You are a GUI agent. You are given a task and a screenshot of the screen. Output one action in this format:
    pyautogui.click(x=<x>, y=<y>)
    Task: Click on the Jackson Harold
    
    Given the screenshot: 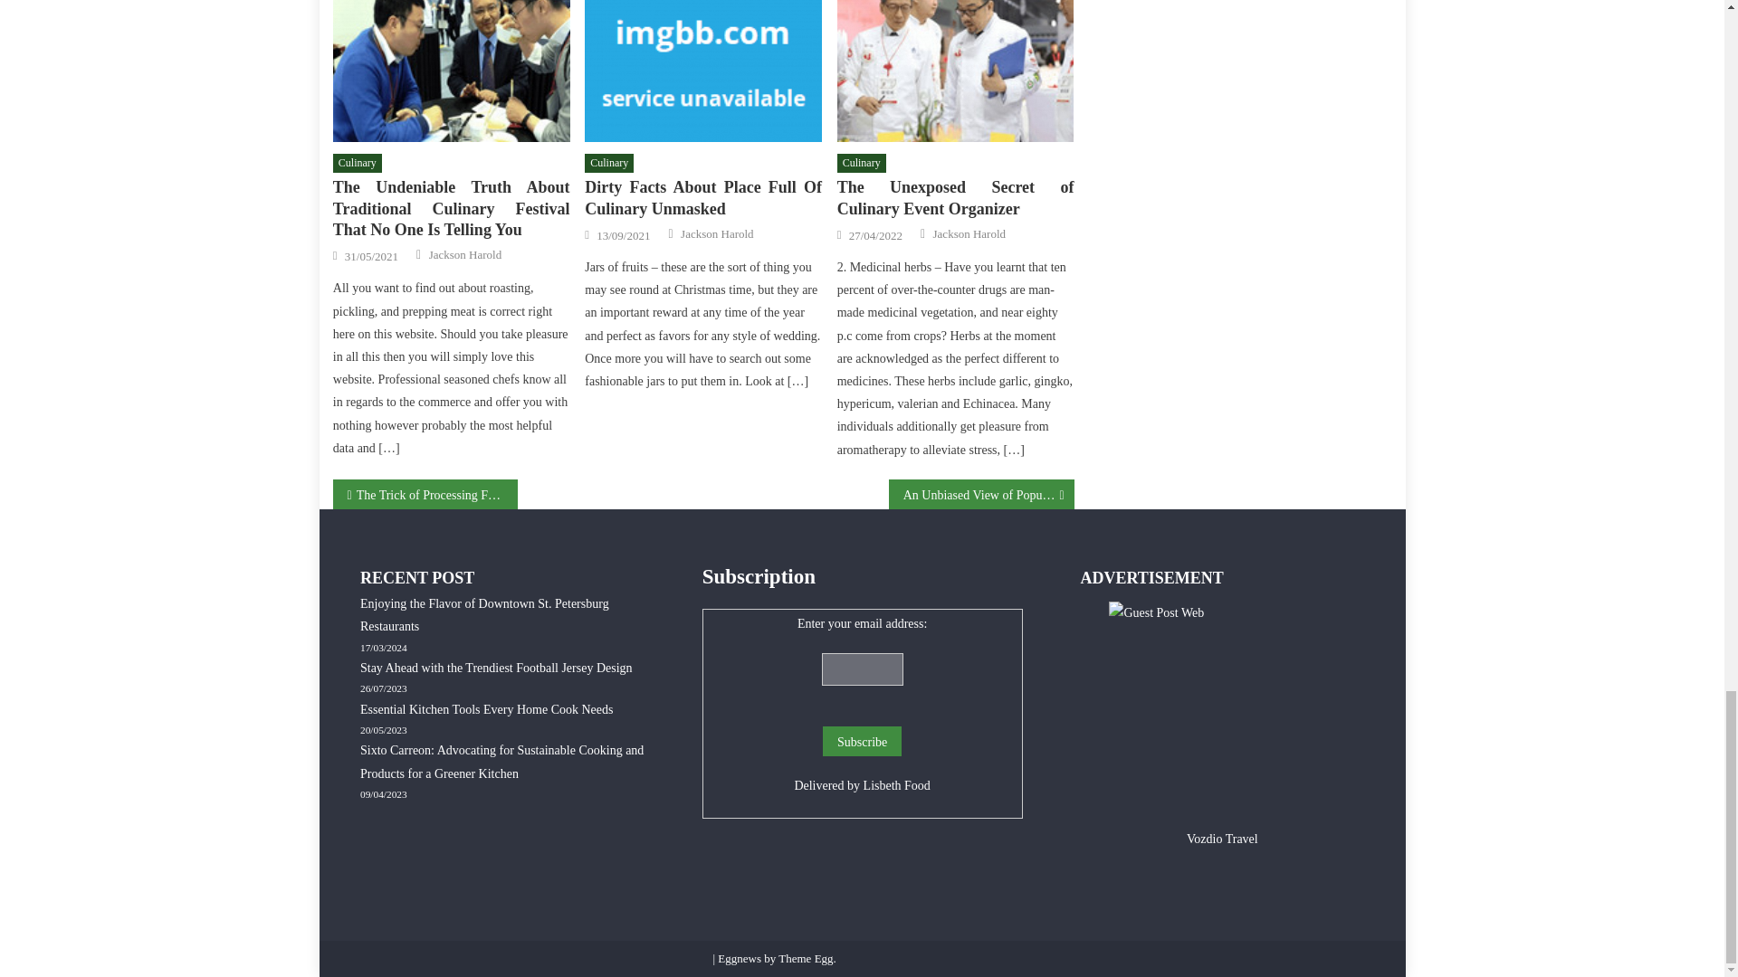 What is the action you would take?
    pyautogui.click(x=717, y=233)
    